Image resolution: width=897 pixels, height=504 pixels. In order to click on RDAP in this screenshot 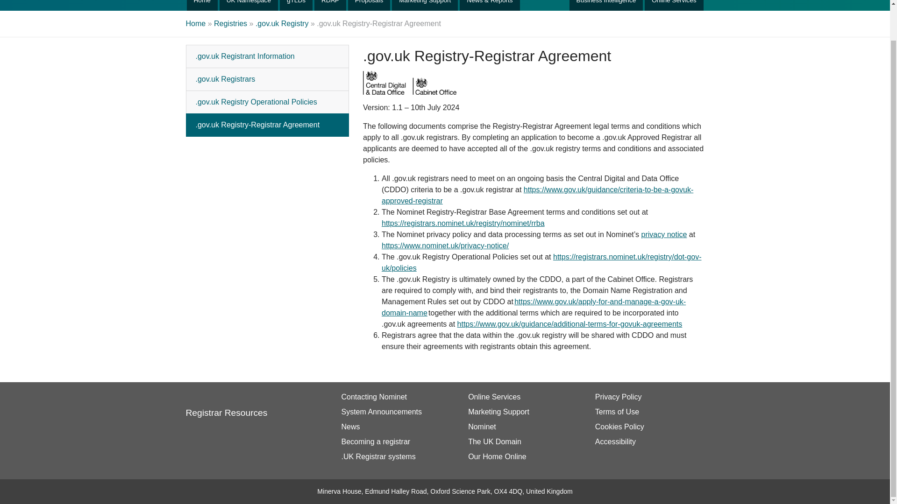, I will do `click(648, 397)`.